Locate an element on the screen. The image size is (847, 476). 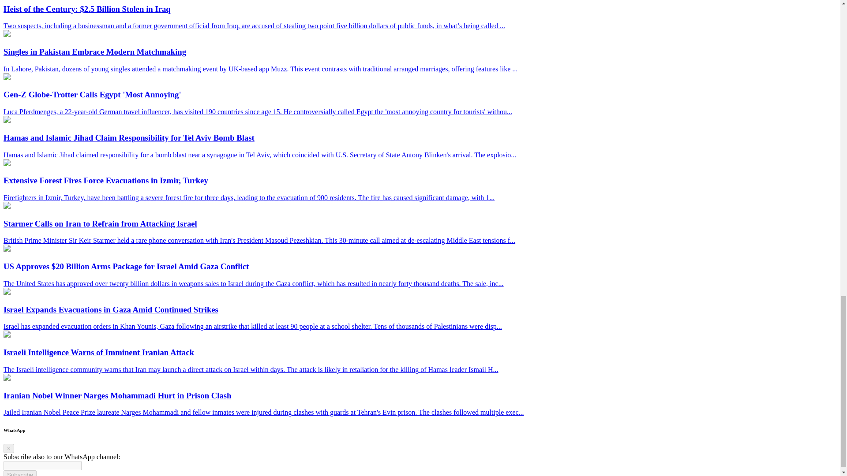
Israel Expands Evacuations in Gaza Amid Continued Strikes is located at coordinates (7, 292).